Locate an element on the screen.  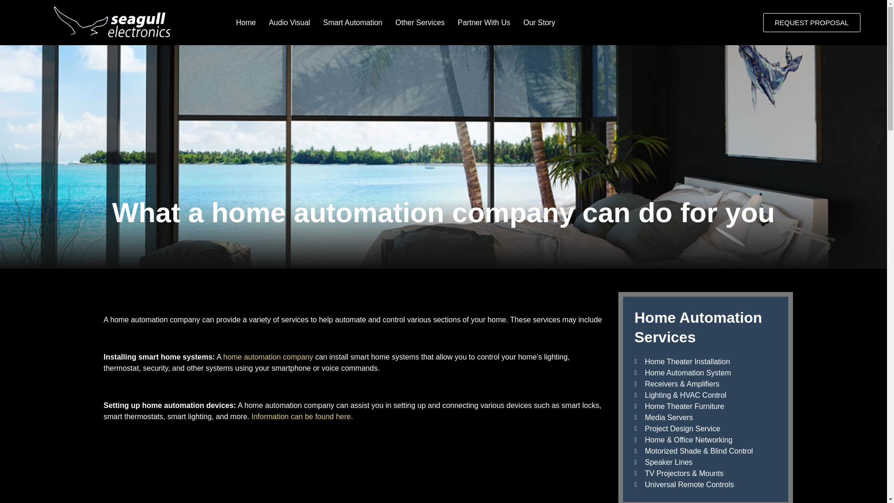
Home Theater Furniture is located at coordinates (705, 406).